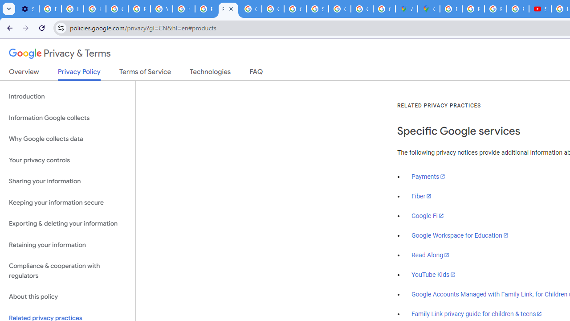 Image resolution: width=570 pixels, height=321 pixels. I want to click on Subscriptions - YouTube, so click(540, 9).